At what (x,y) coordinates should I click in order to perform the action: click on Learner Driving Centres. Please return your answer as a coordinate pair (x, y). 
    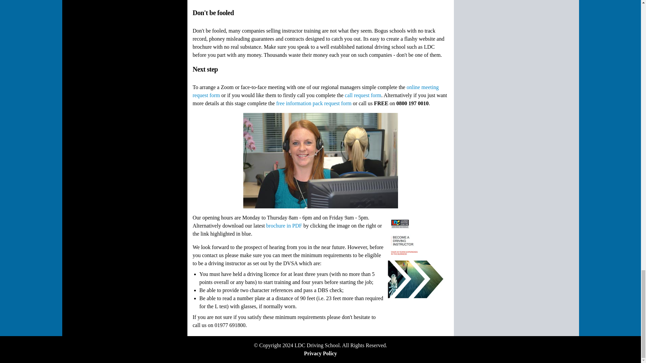
    Looking at the image, I should click on (317, 345).